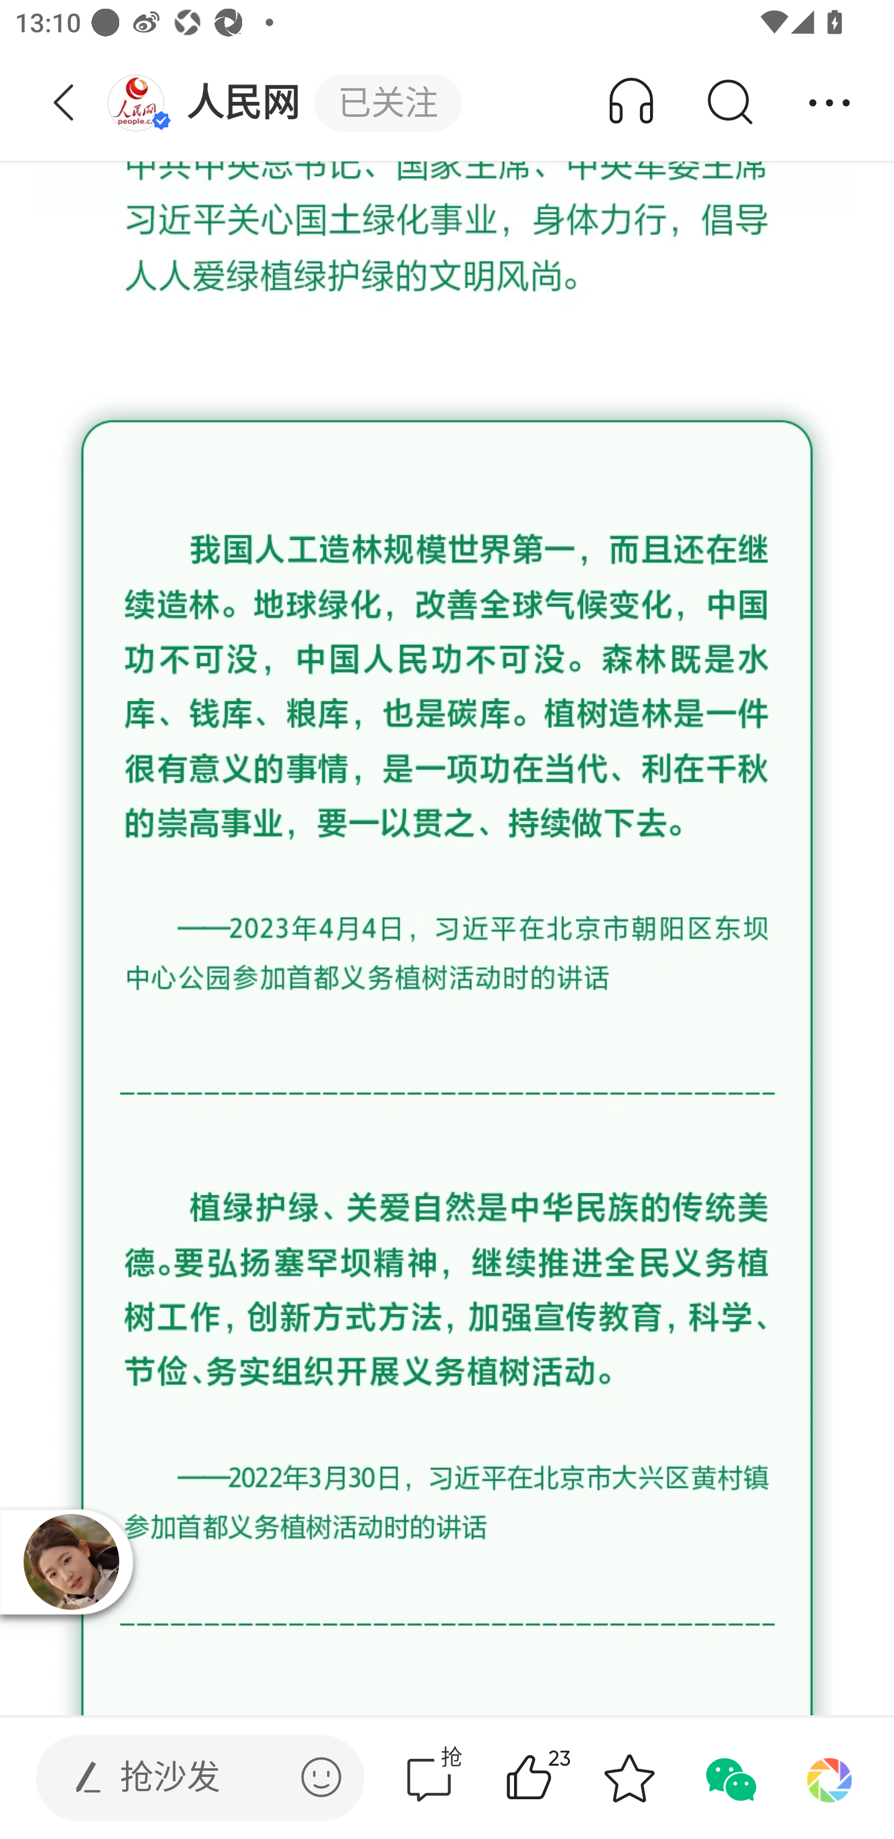  I want to click on  返回, so click(64, 103).